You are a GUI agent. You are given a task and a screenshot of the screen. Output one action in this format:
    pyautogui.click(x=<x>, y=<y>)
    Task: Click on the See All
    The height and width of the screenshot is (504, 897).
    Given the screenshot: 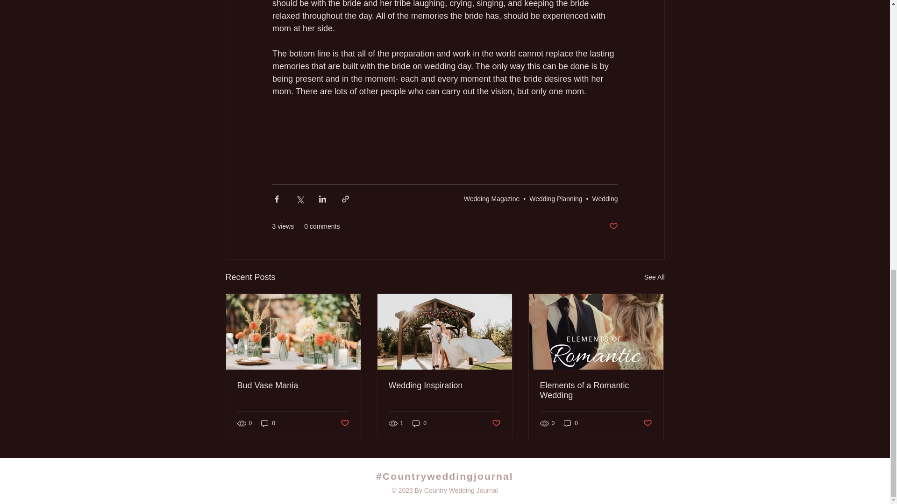 What is the action you would take?
    pyautogui.click(x=654, y=277)
    